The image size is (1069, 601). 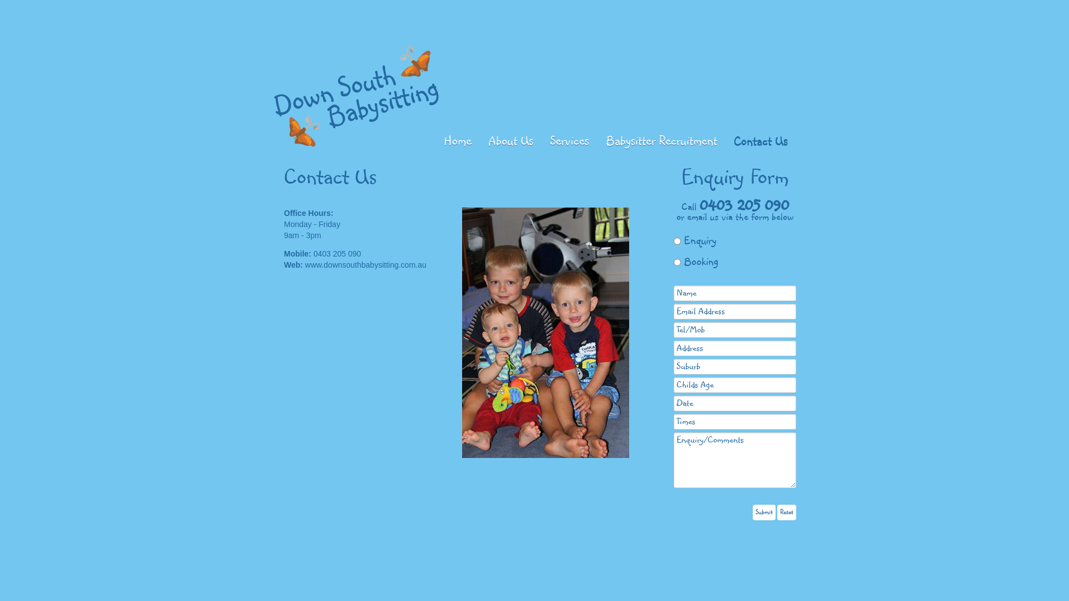 I want to click on Submit, so click(x=764, y=512).